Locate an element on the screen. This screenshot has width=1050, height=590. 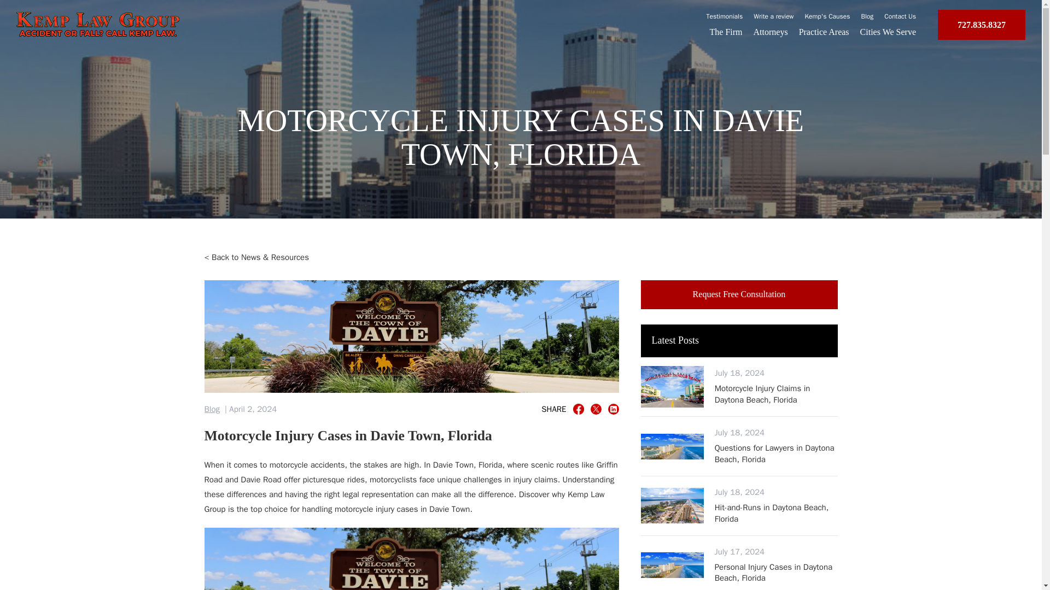
727.835.8327 is located at coordinates (773, 16).